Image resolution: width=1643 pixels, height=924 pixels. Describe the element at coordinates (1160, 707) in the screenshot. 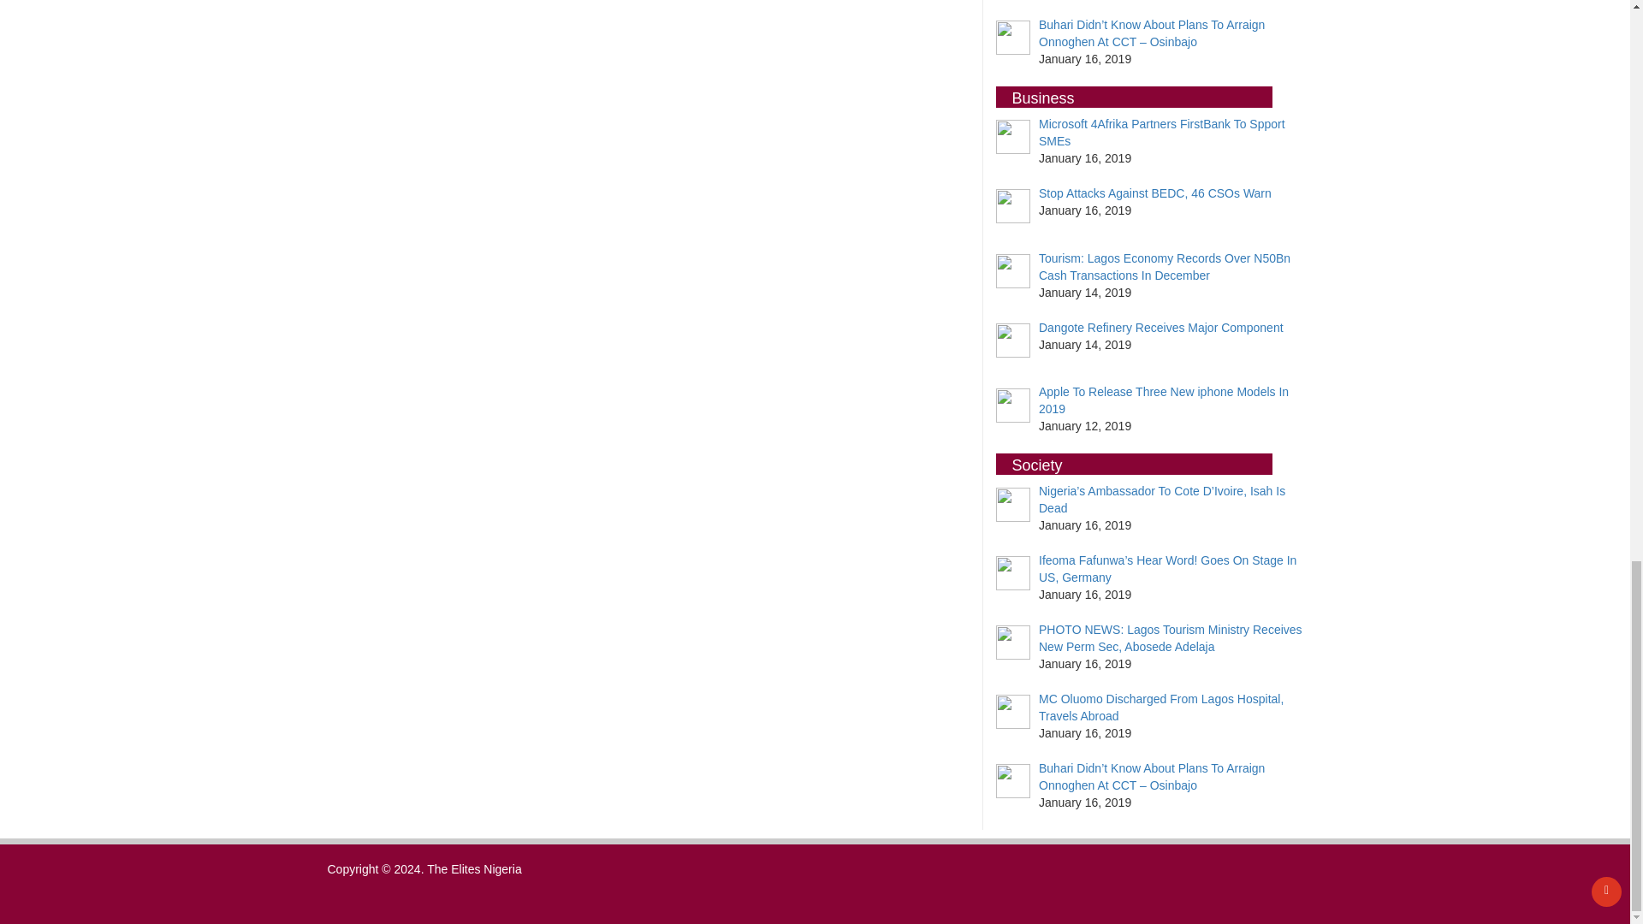

I see `MC Oluomo Discharged From Lagos Hospital, Travels Abroad` at that location.